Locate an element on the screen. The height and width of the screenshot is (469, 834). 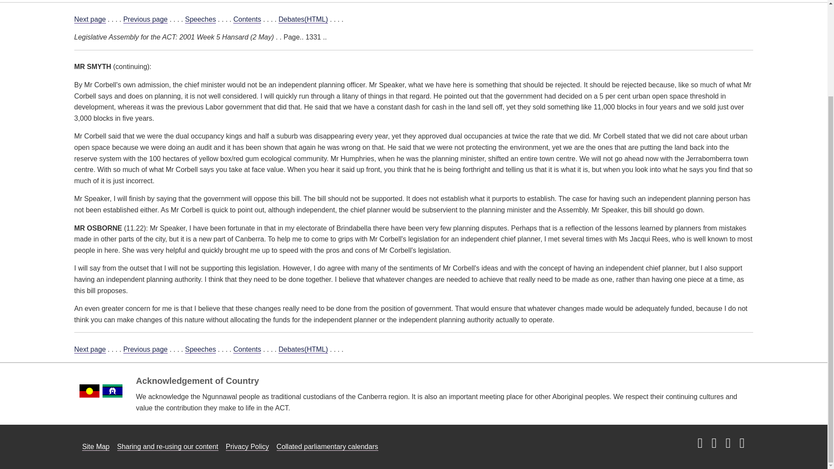
Speeches is located at coordinates (201, 349).